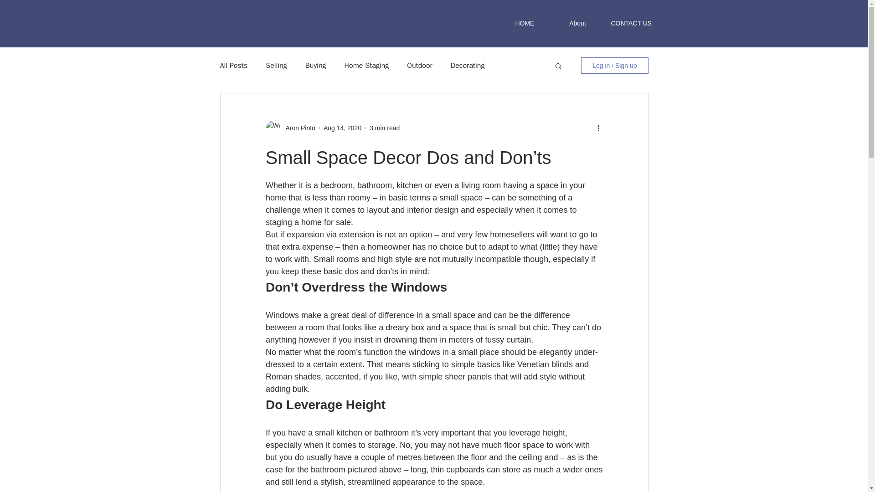 This screenshot has height=492, width=875. I want to click on Selling, so click(276, 66).